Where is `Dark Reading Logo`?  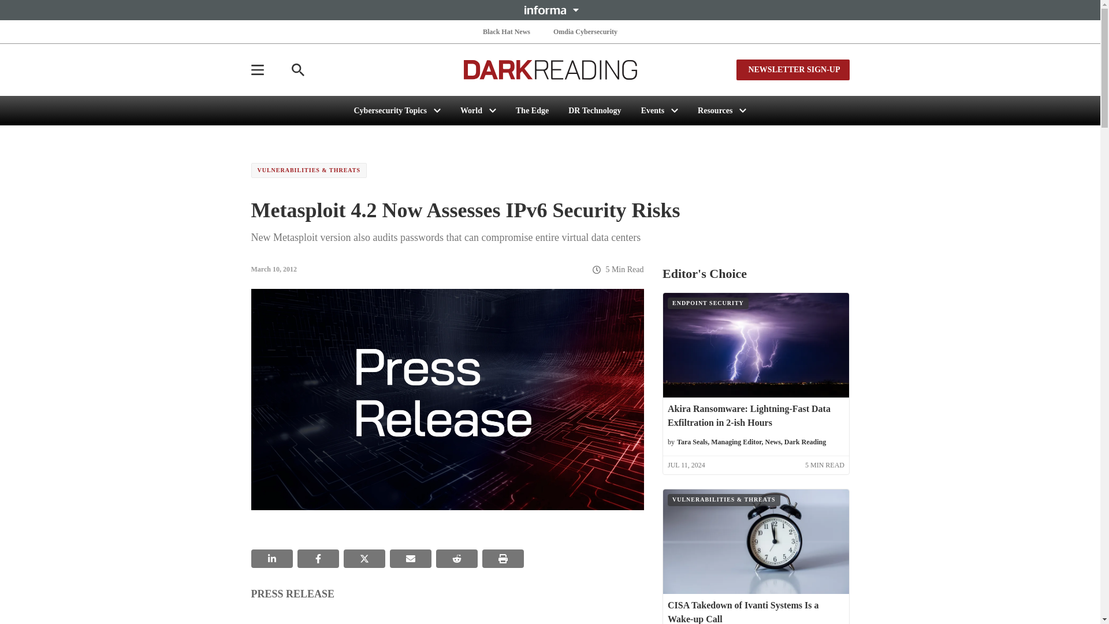
Dark Reading Logo is located at coordinates (550, 69).